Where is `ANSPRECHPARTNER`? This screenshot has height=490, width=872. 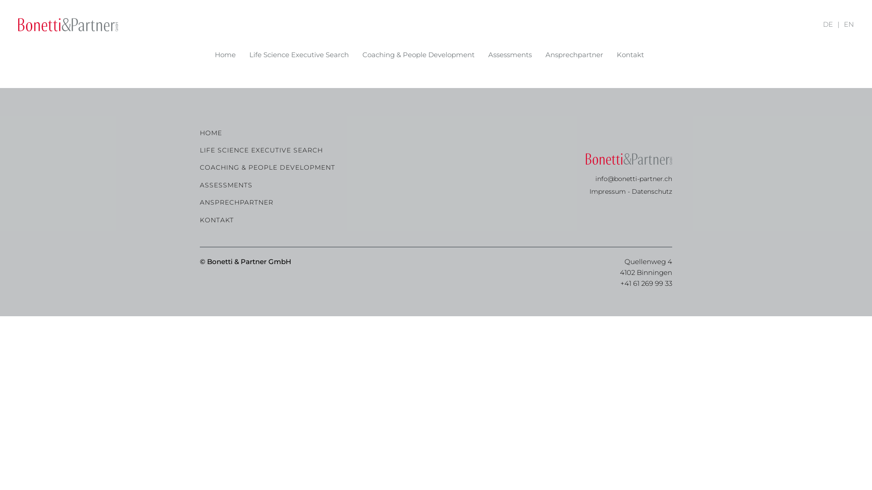 ANSPRECHPARTNER is located at coordinates (313, 202).